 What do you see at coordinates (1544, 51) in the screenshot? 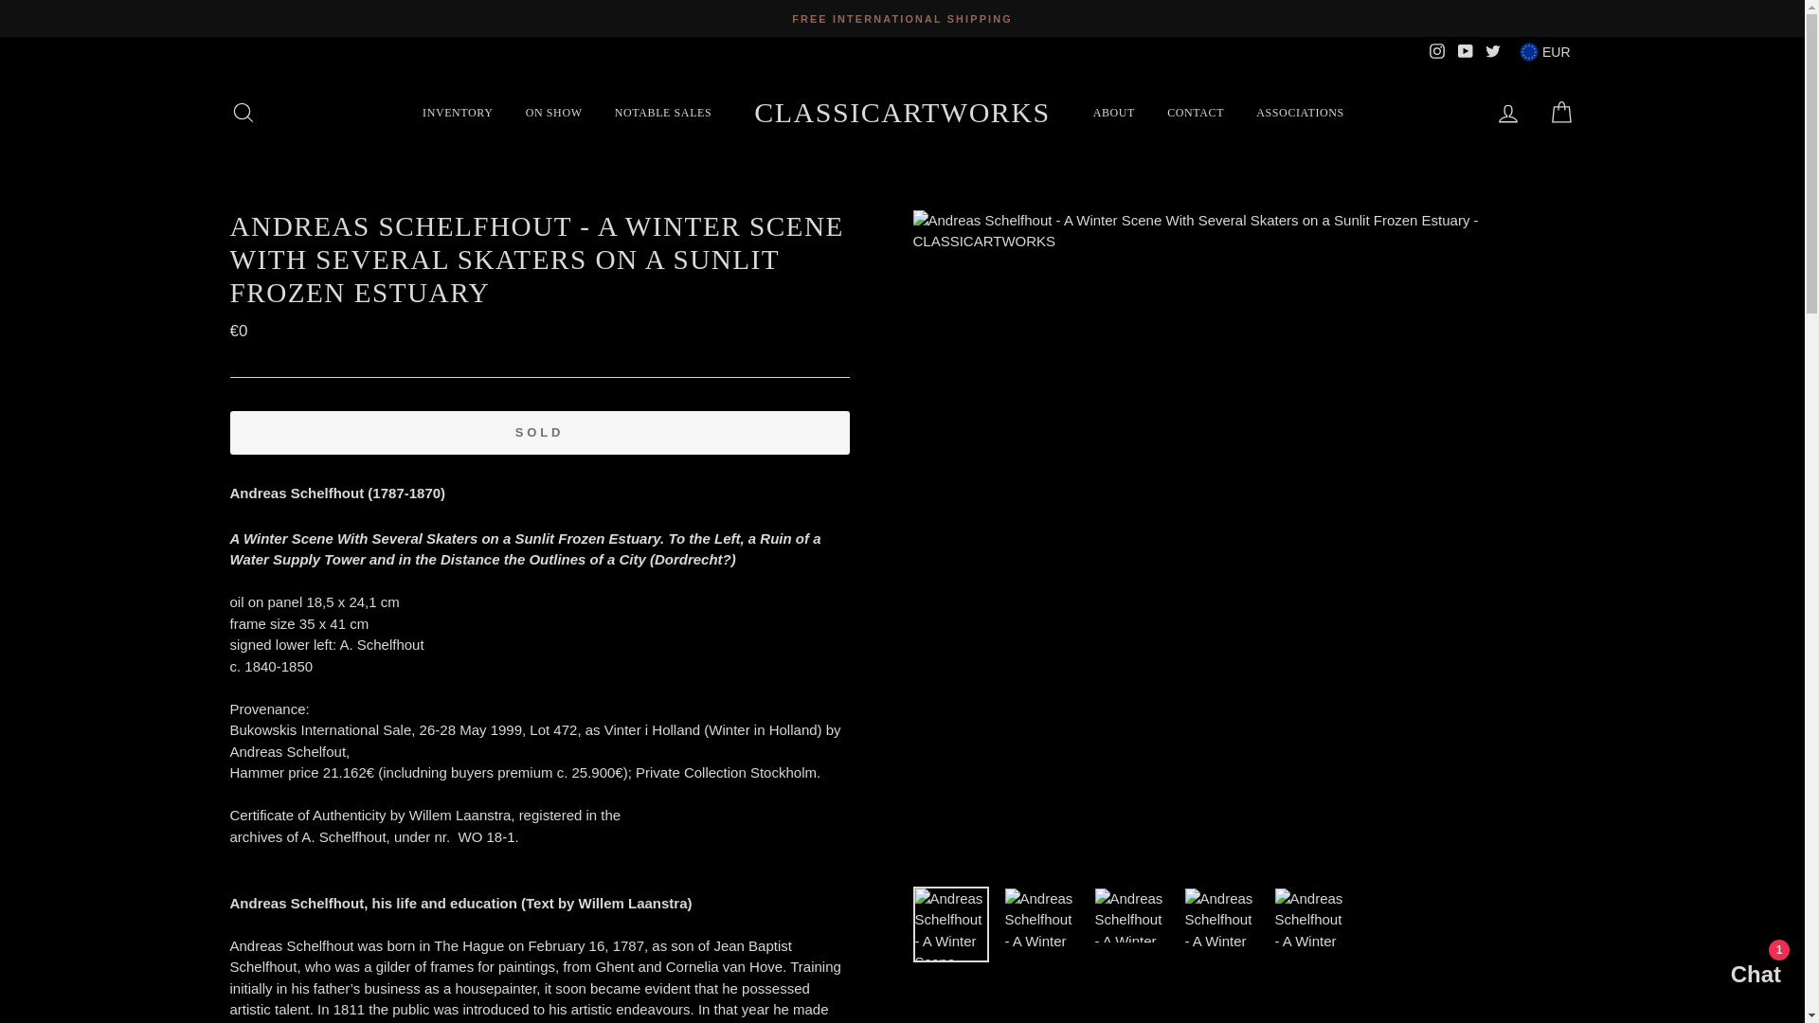
I see `EUR` at bounding box center [1544, 51].